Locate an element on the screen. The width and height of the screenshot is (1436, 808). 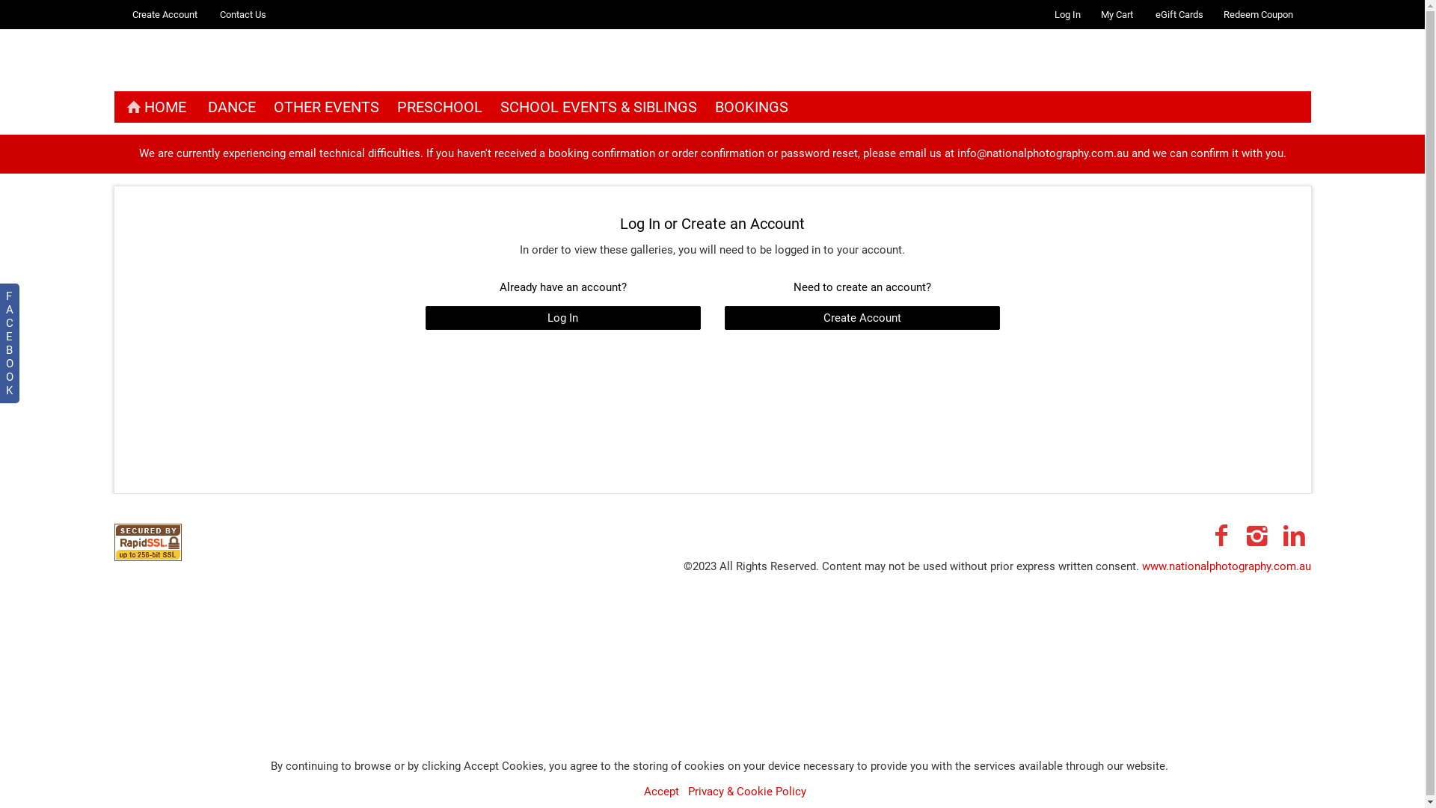
PRESCHOOL is located at coordinates (439, 107).